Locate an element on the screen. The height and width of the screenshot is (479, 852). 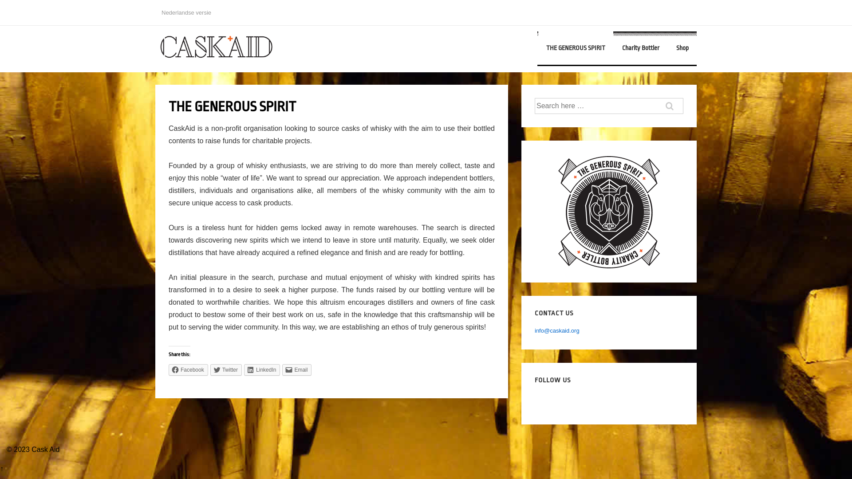
THE GENEROUS SPIRIT is located at coordinates (576, 48).